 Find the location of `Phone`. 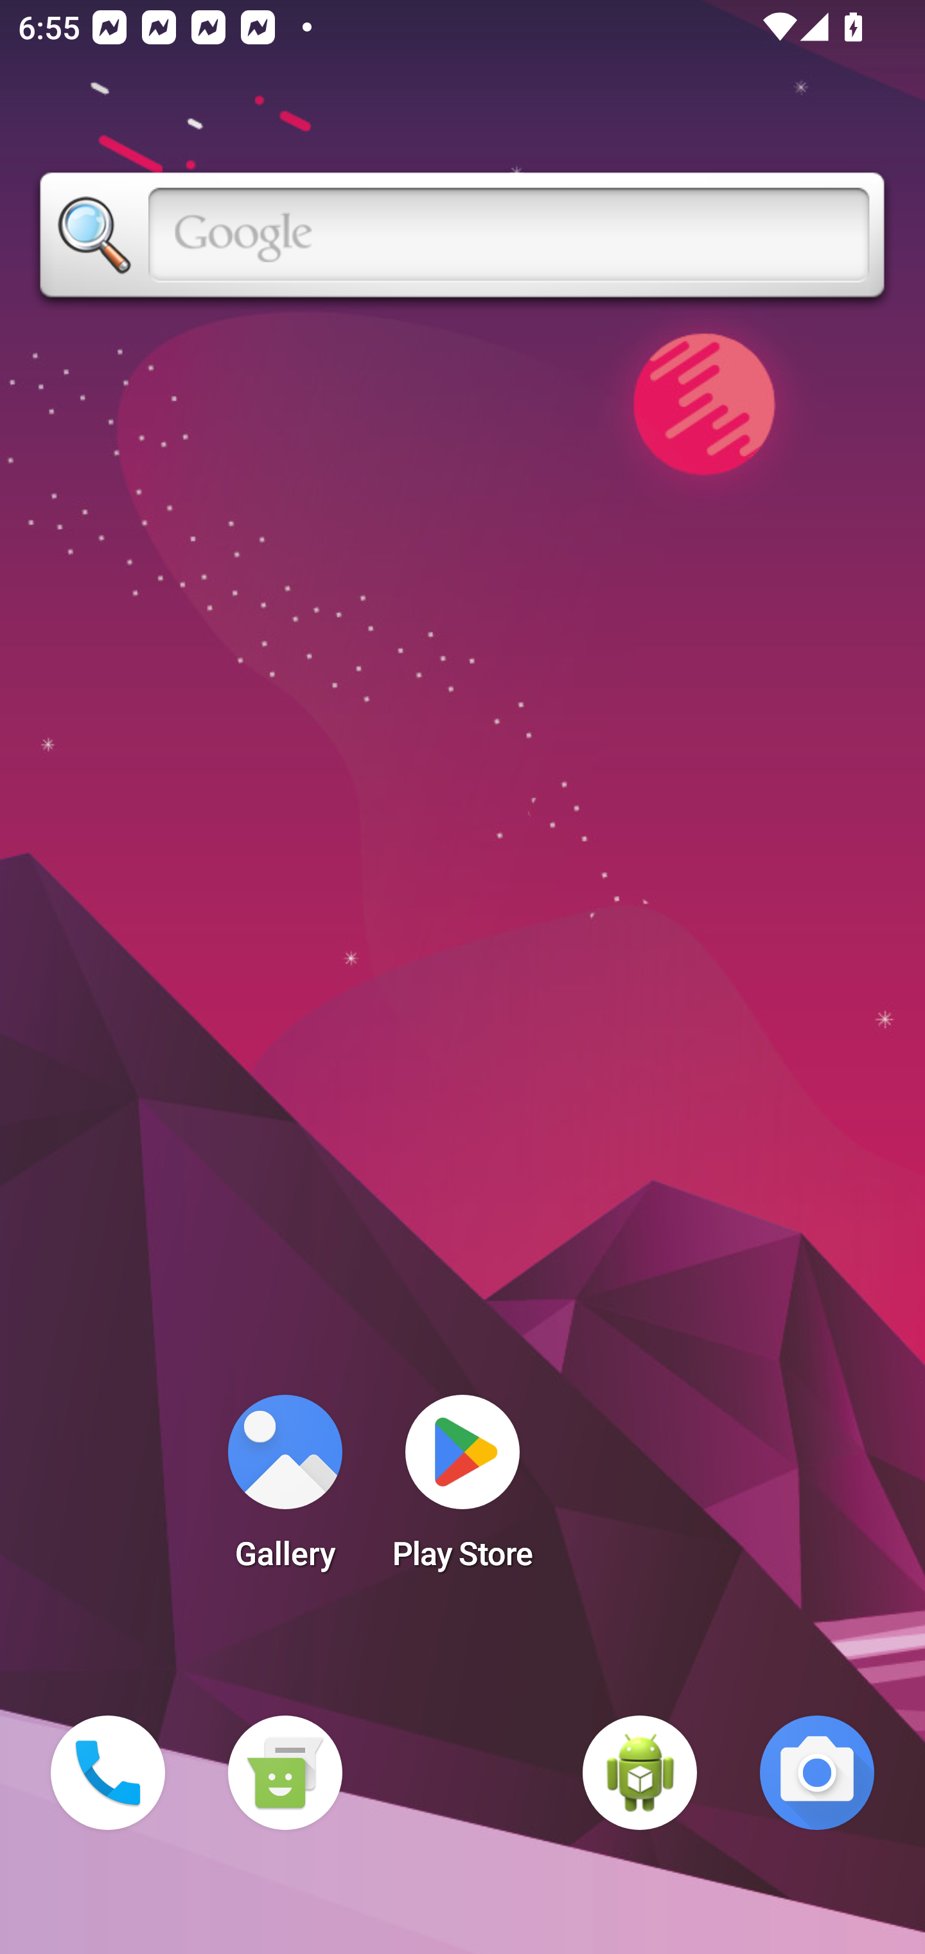

Phone is located at coordinates (108, 1773).